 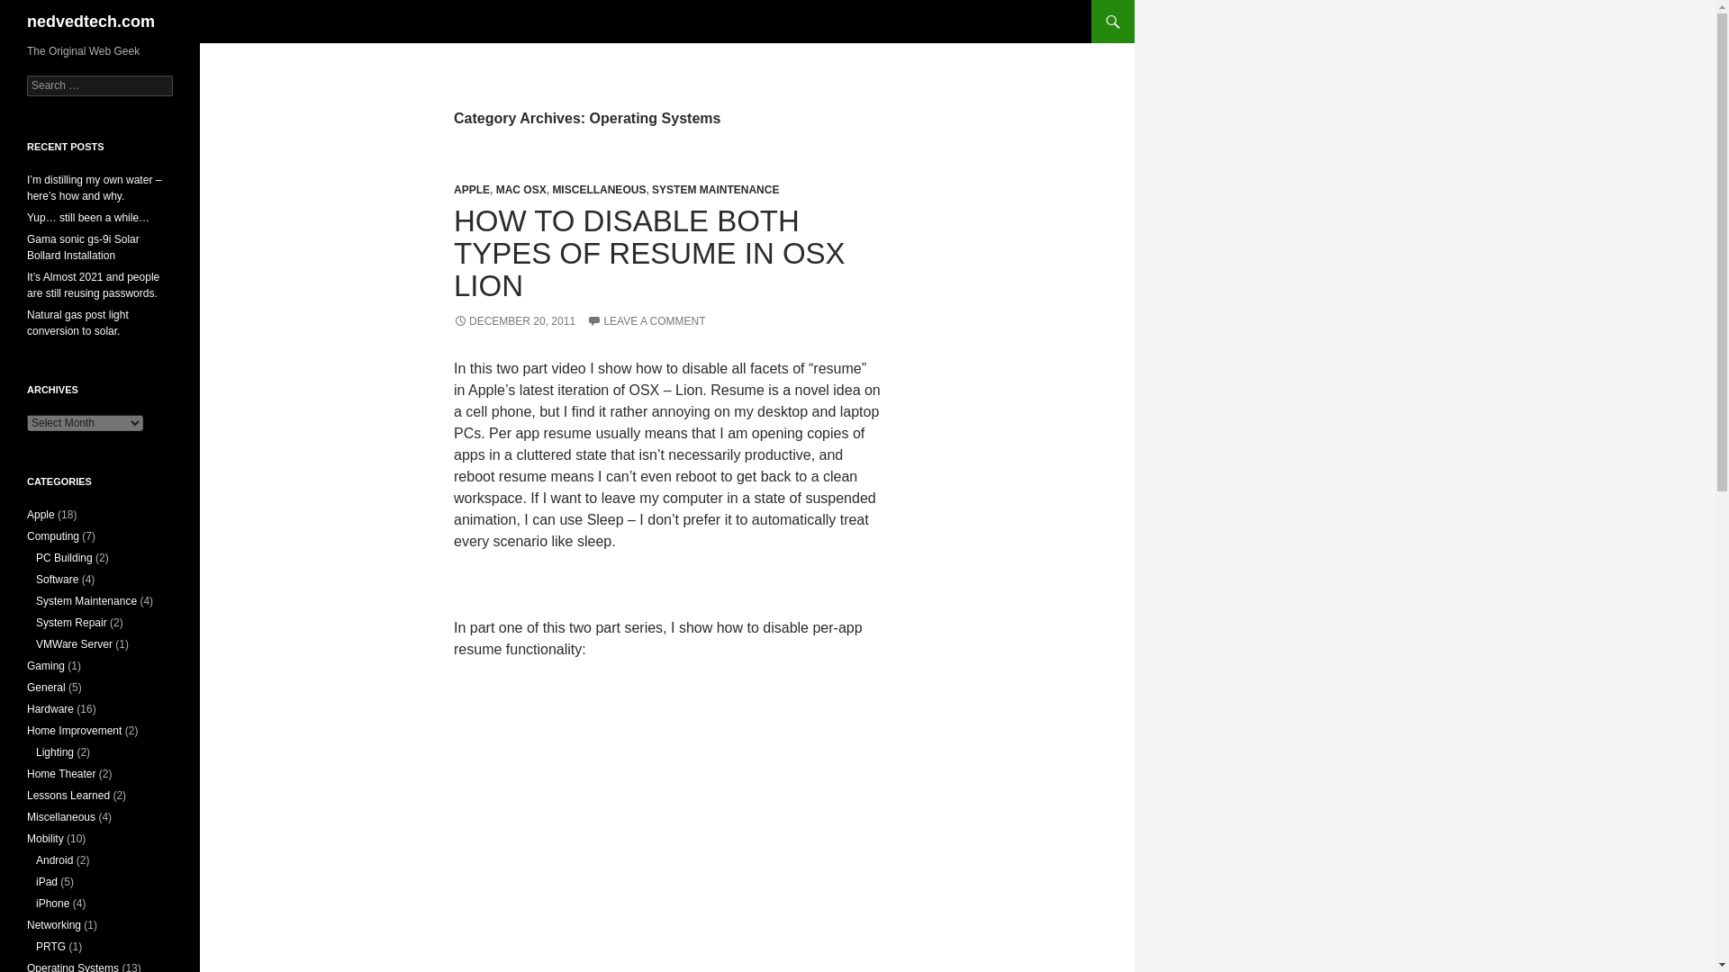 What do you see at coordinates (514, 320) in the screenshot?
I see `DECEMBER 20, 2011` at bounding box center [514, 320].